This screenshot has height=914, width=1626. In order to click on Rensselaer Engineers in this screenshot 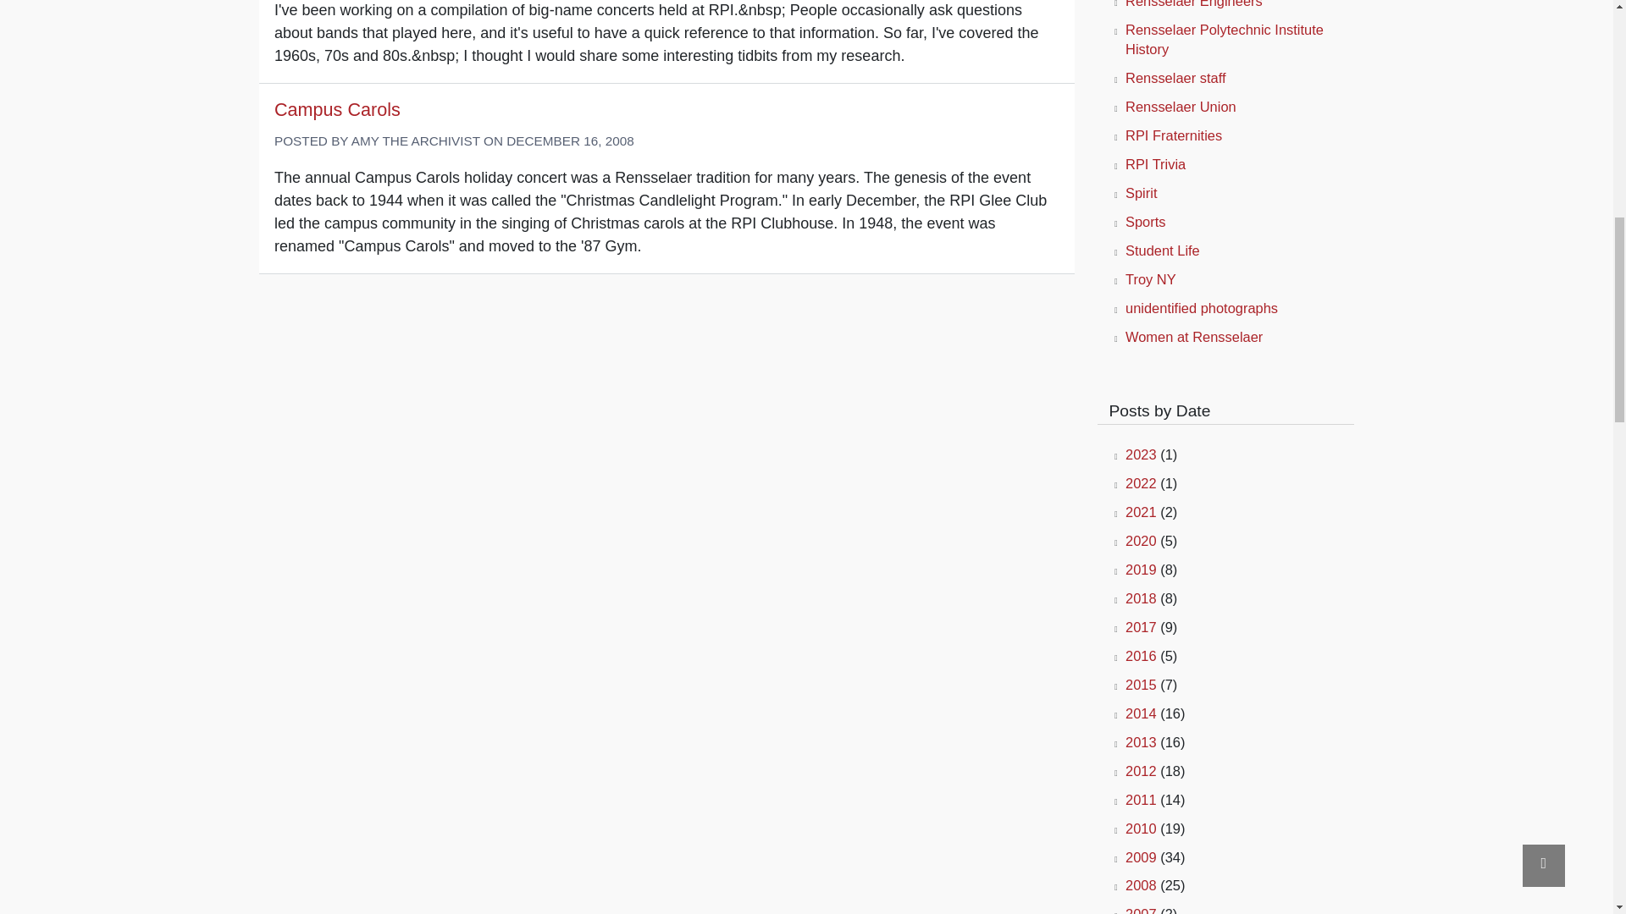, I will do `click(1194, 3)`.